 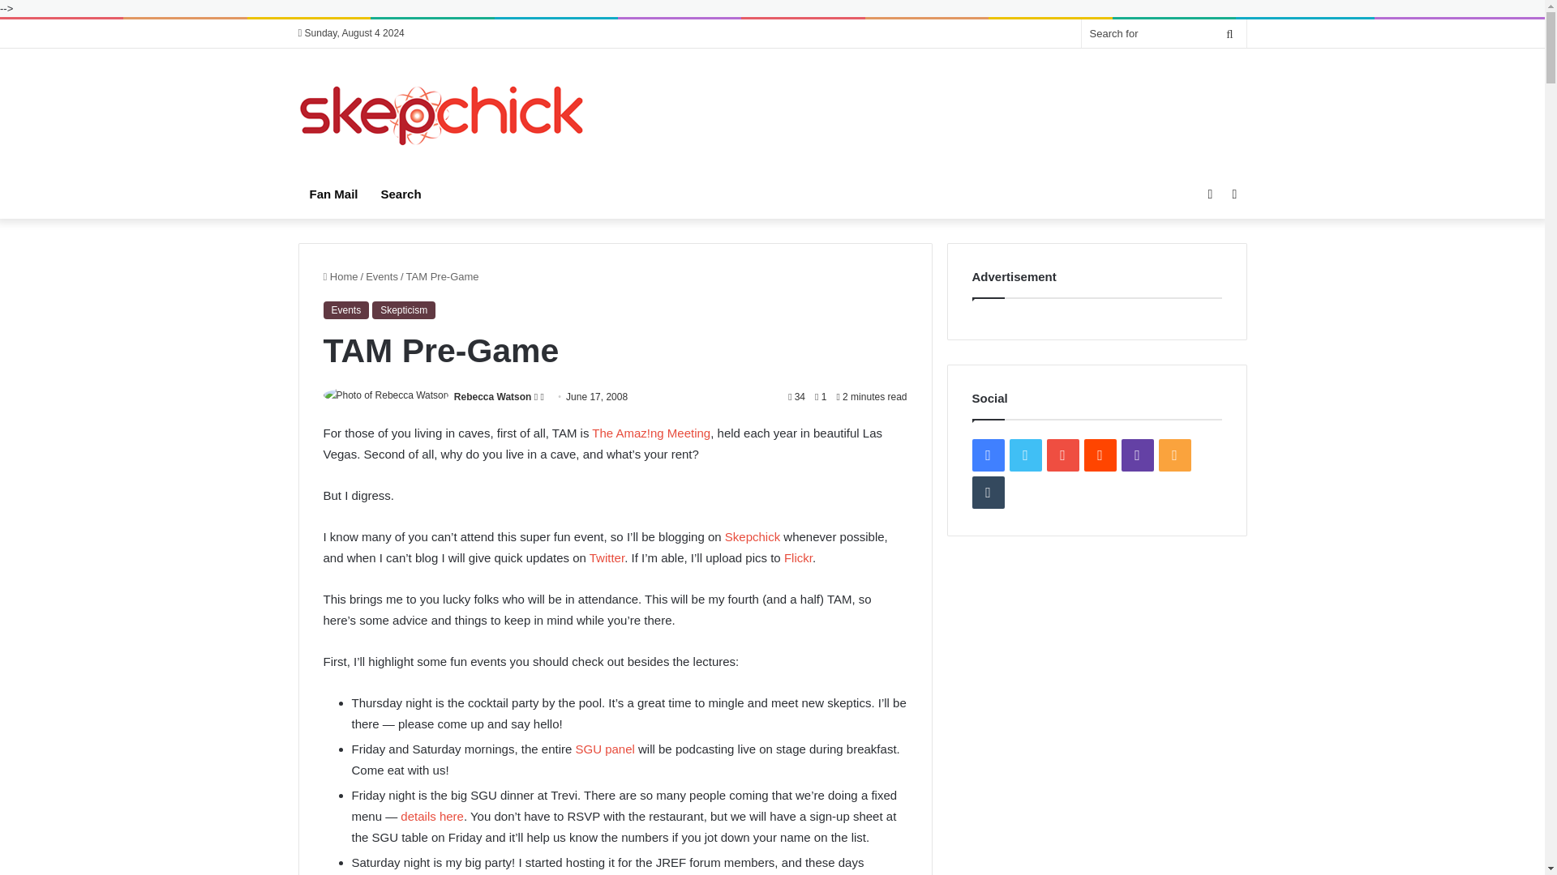 I want to click on Search for, so click(x=1230, y=33).